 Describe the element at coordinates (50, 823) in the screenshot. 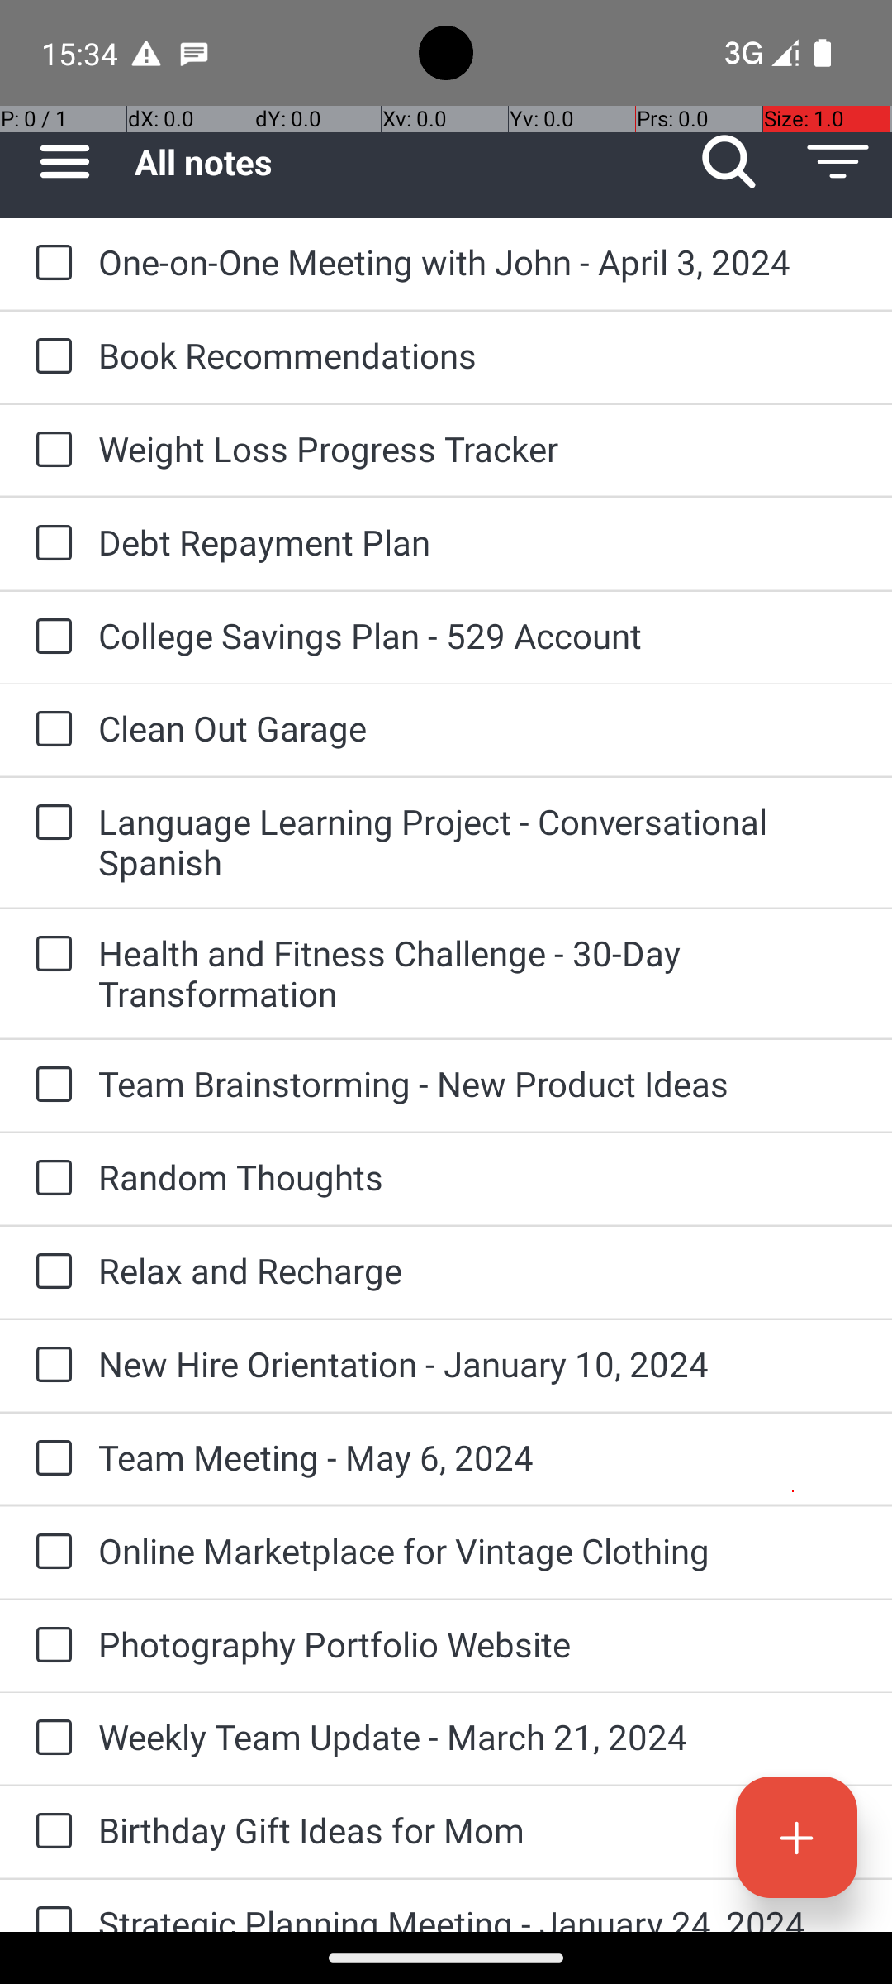

I see `to-do: Language Learning Project - Conversational Spanish` at that location.